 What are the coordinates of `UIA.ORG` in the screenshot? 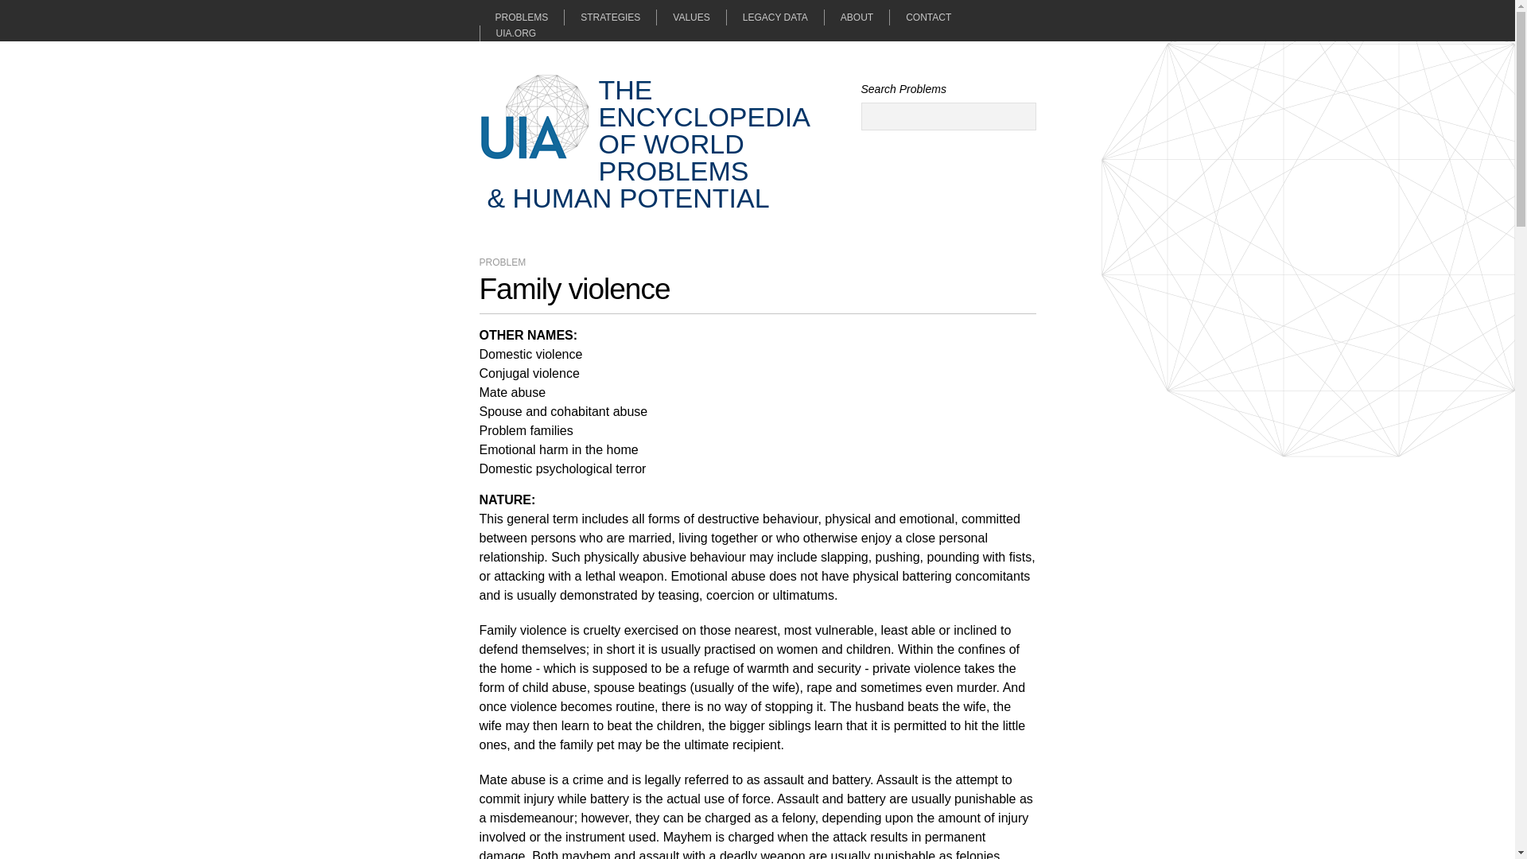 It's located at (507, 33).